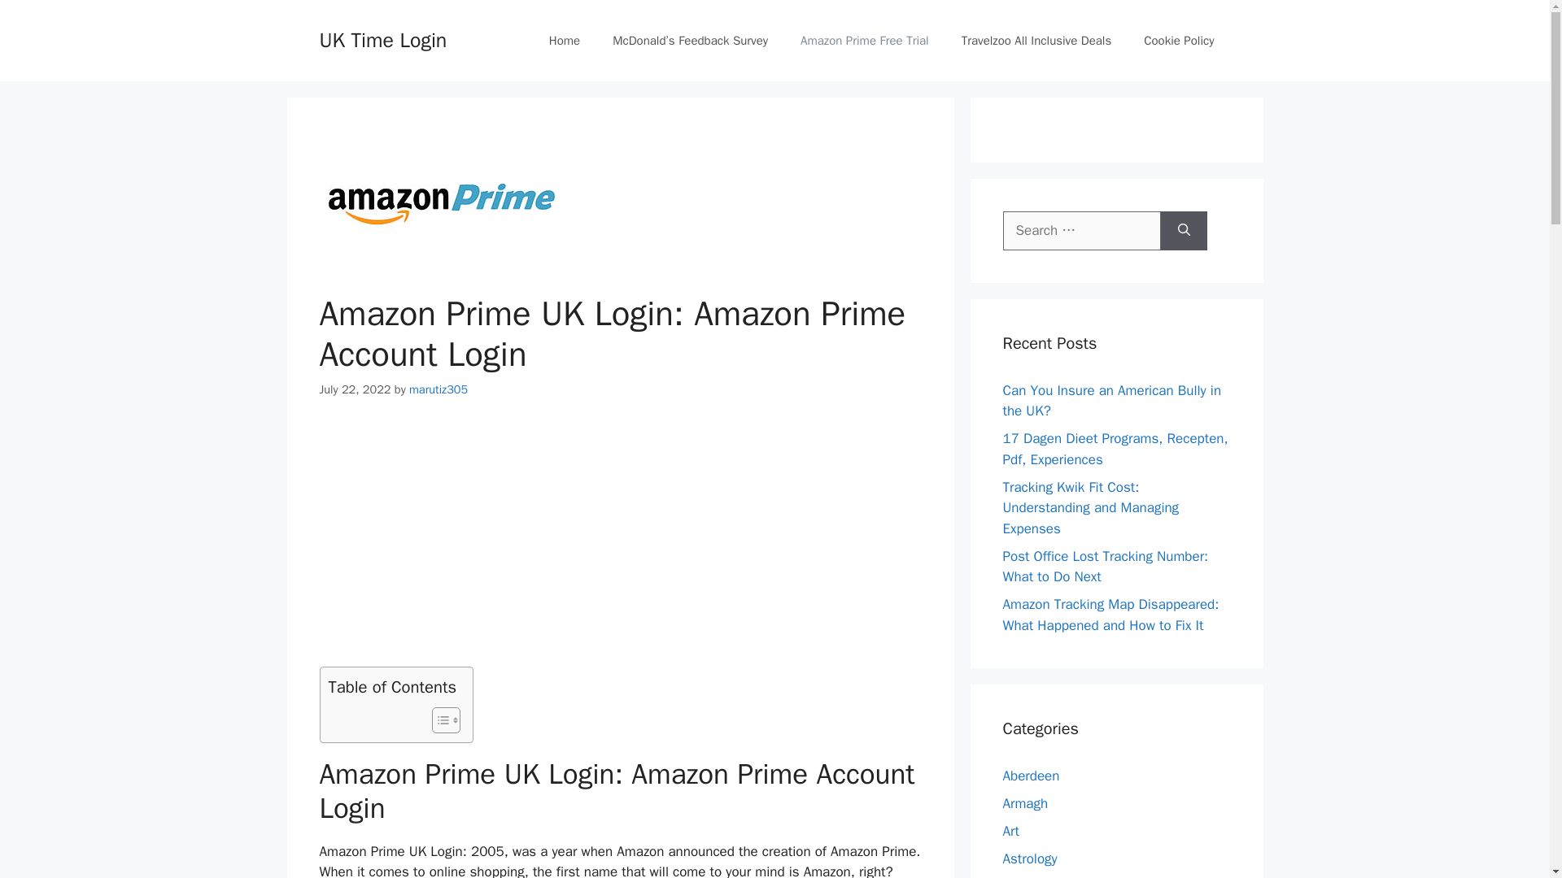 This screenshot has width=1562, height=878. Describe the element at coordinates (864, 41) in the screenshot. I see `Amazon Prime Free Trial` at that location.